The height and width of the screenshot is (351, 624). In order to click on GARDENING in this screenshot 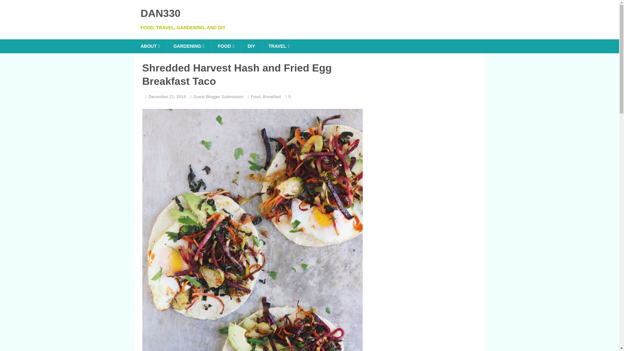, I will do `click(272, 97)`.